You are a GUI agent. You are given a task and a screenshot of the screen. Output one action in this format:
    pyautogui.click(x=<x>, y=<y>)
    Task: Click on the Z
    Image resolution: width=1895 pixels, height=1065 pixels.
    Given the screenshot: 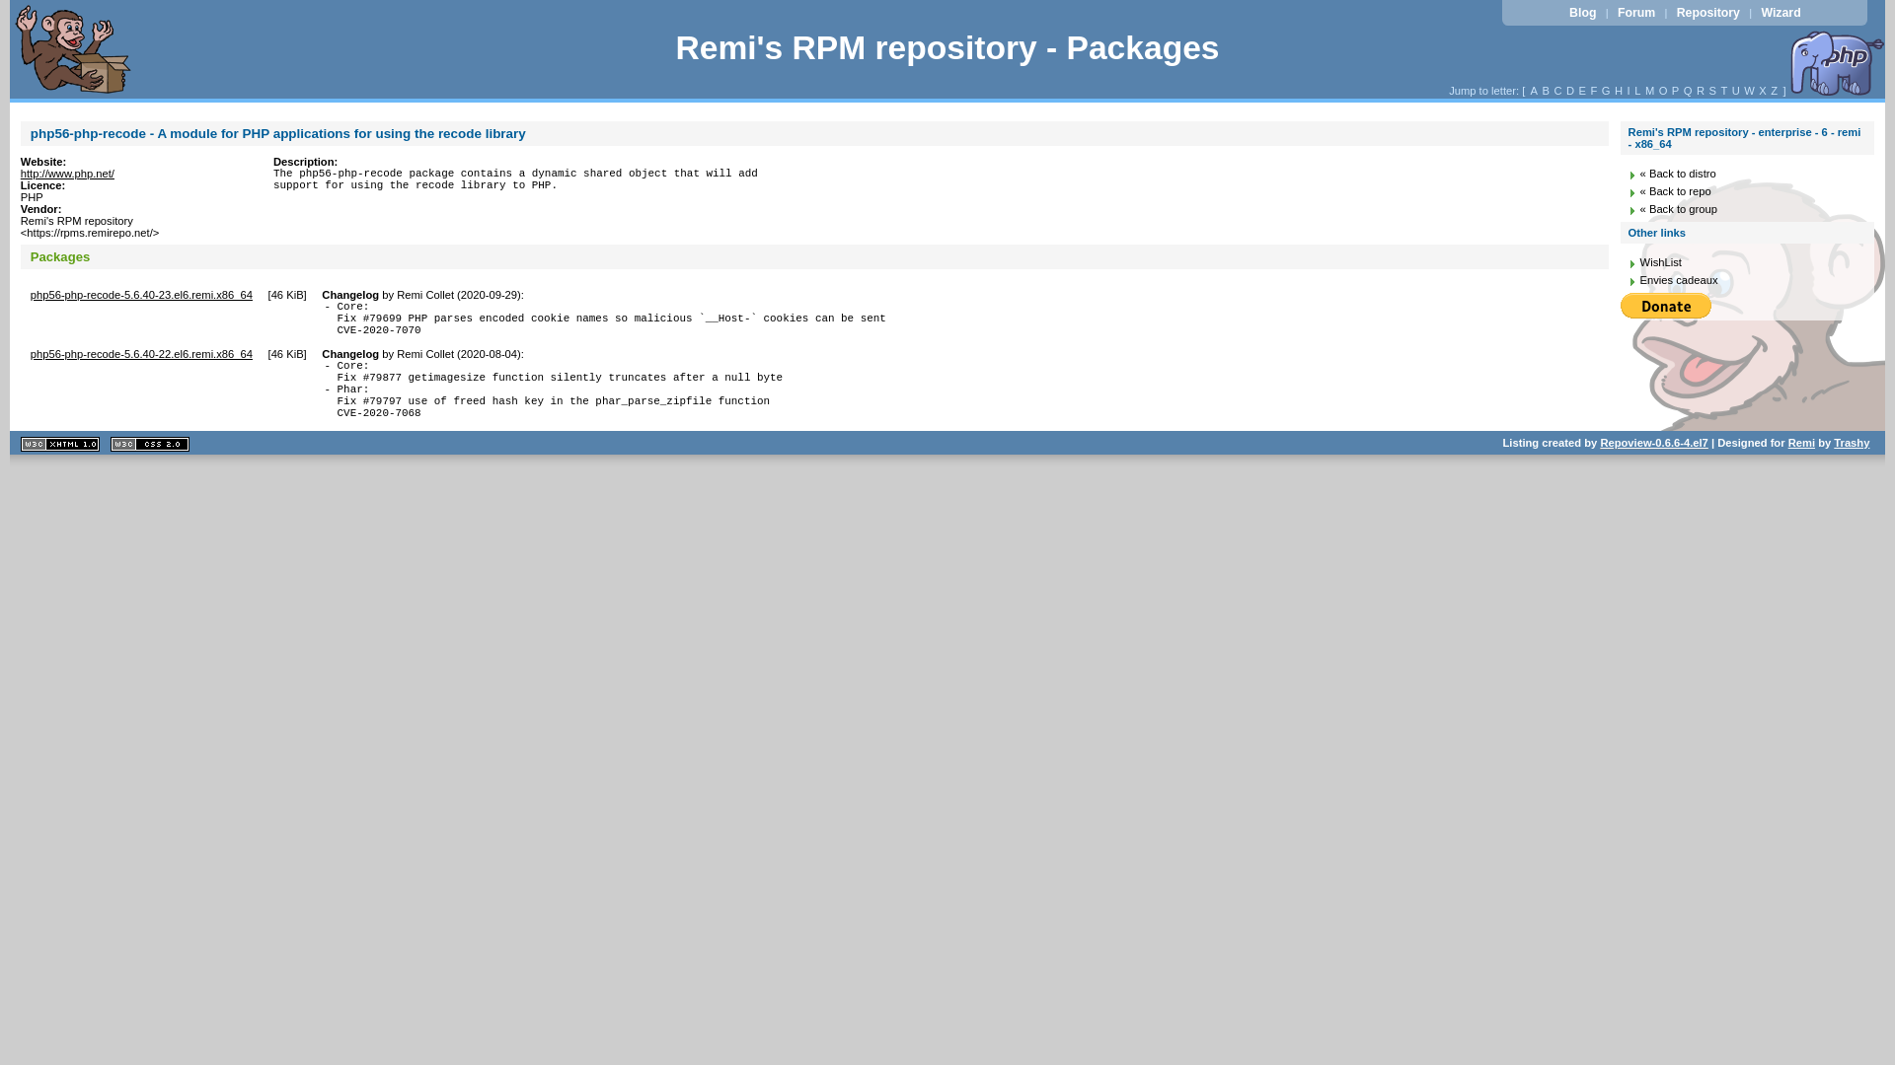 What is the action you would take?
    pyautogui.click(x=1775, y=91)
    